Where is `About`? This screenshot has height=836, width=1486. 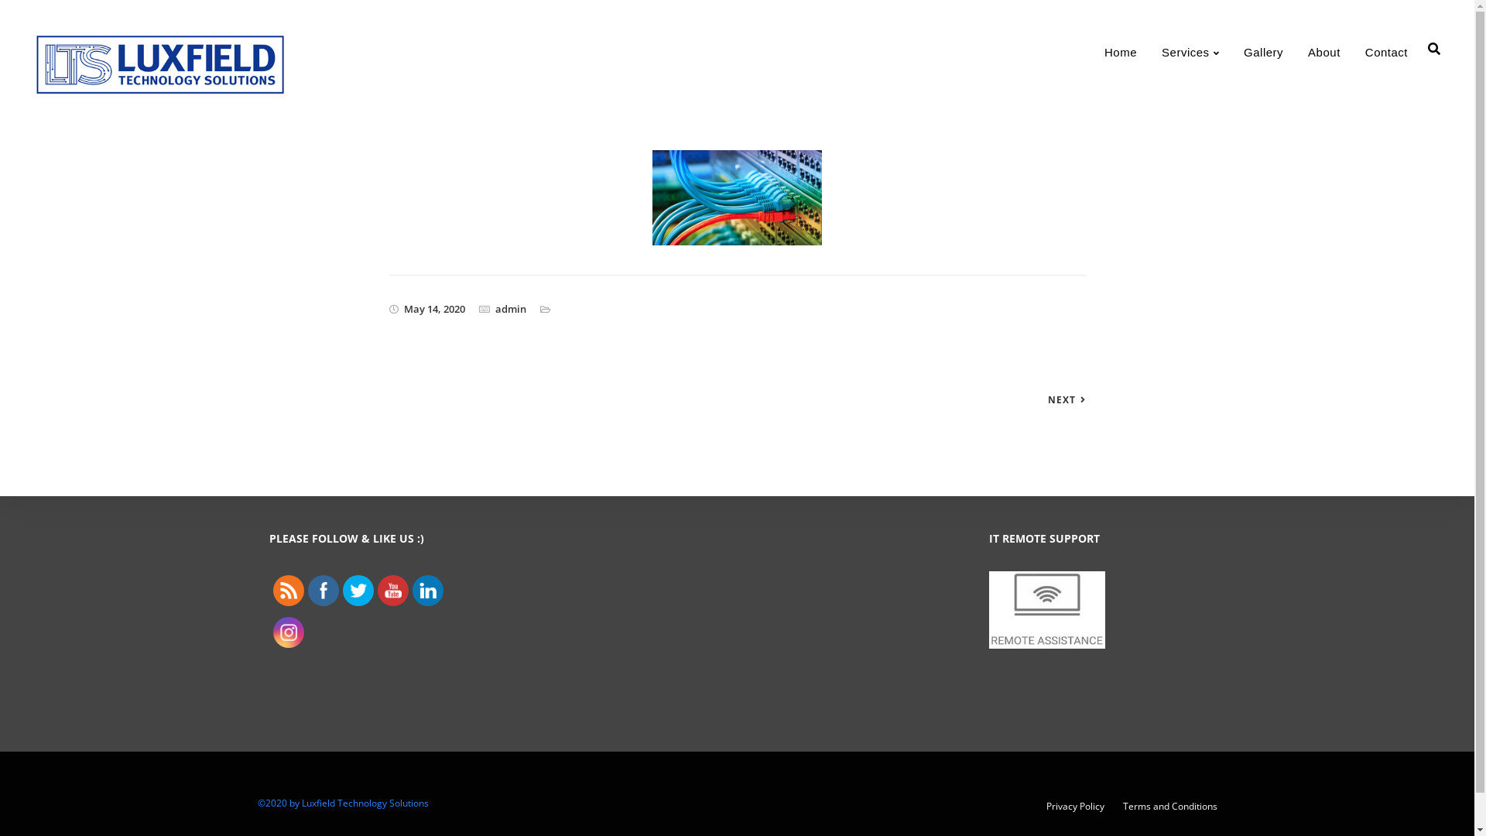
About is located at coordinates (1324, 51).